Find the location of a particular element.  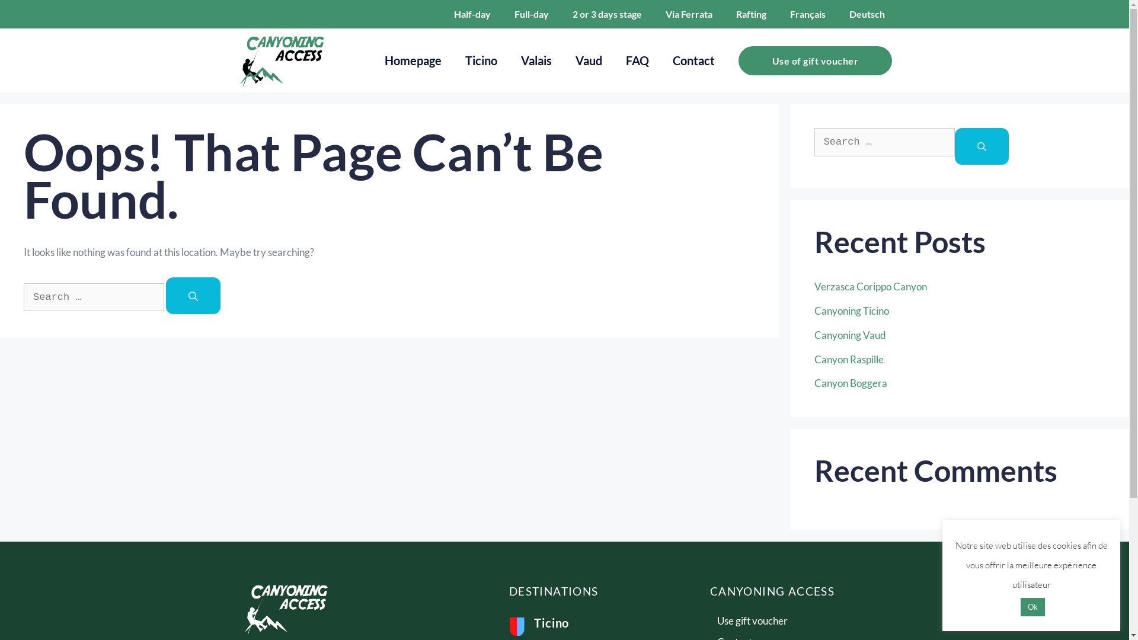

Ok is located at coordinates (1032, 607).